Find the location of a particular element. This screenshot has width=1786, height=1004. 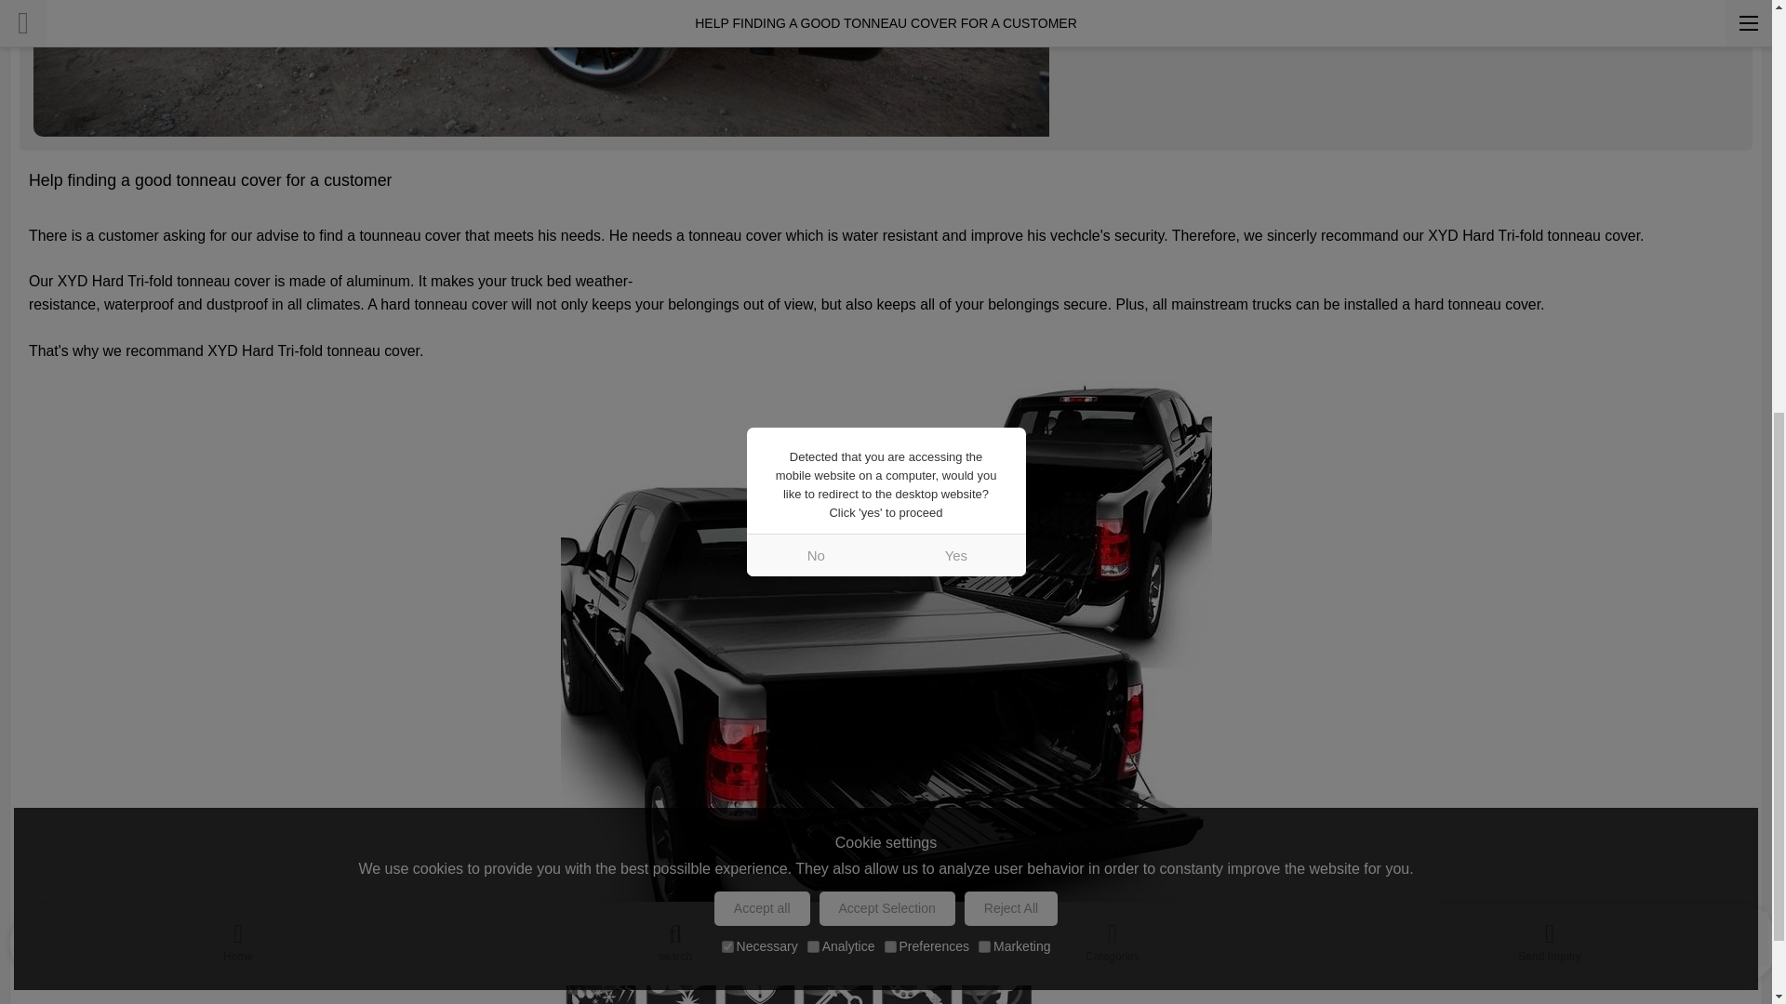

on is located at coordinates (984, 186).